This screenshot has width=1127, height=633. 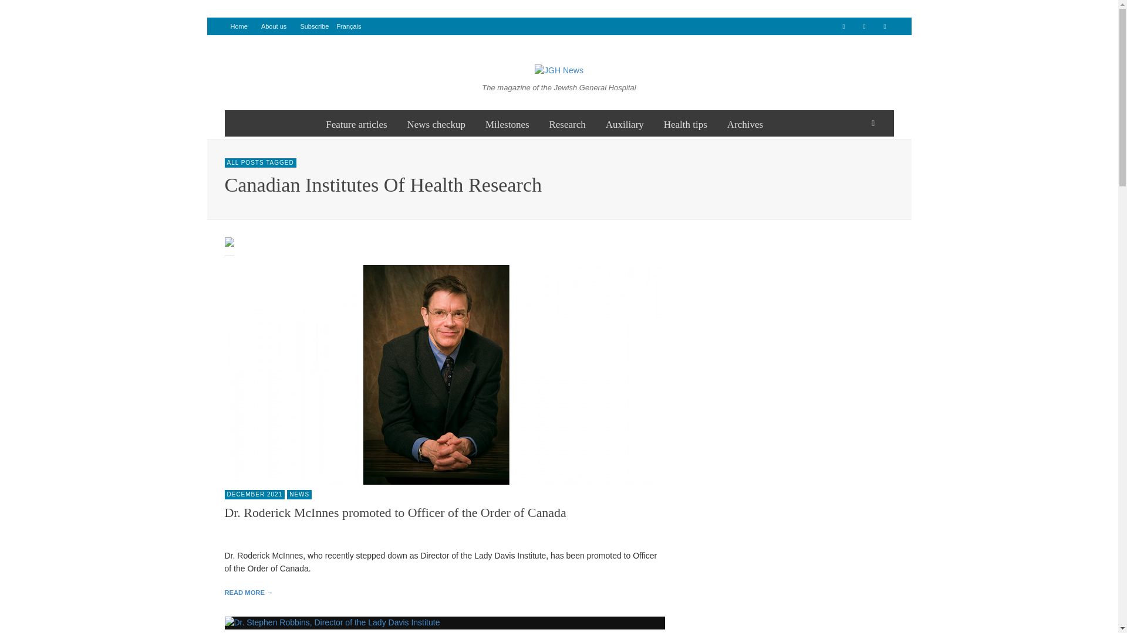 What do you see at coordinates (299, 495) in the screenshot?
I see `View all posts in News` at bounding box center [299, 495].